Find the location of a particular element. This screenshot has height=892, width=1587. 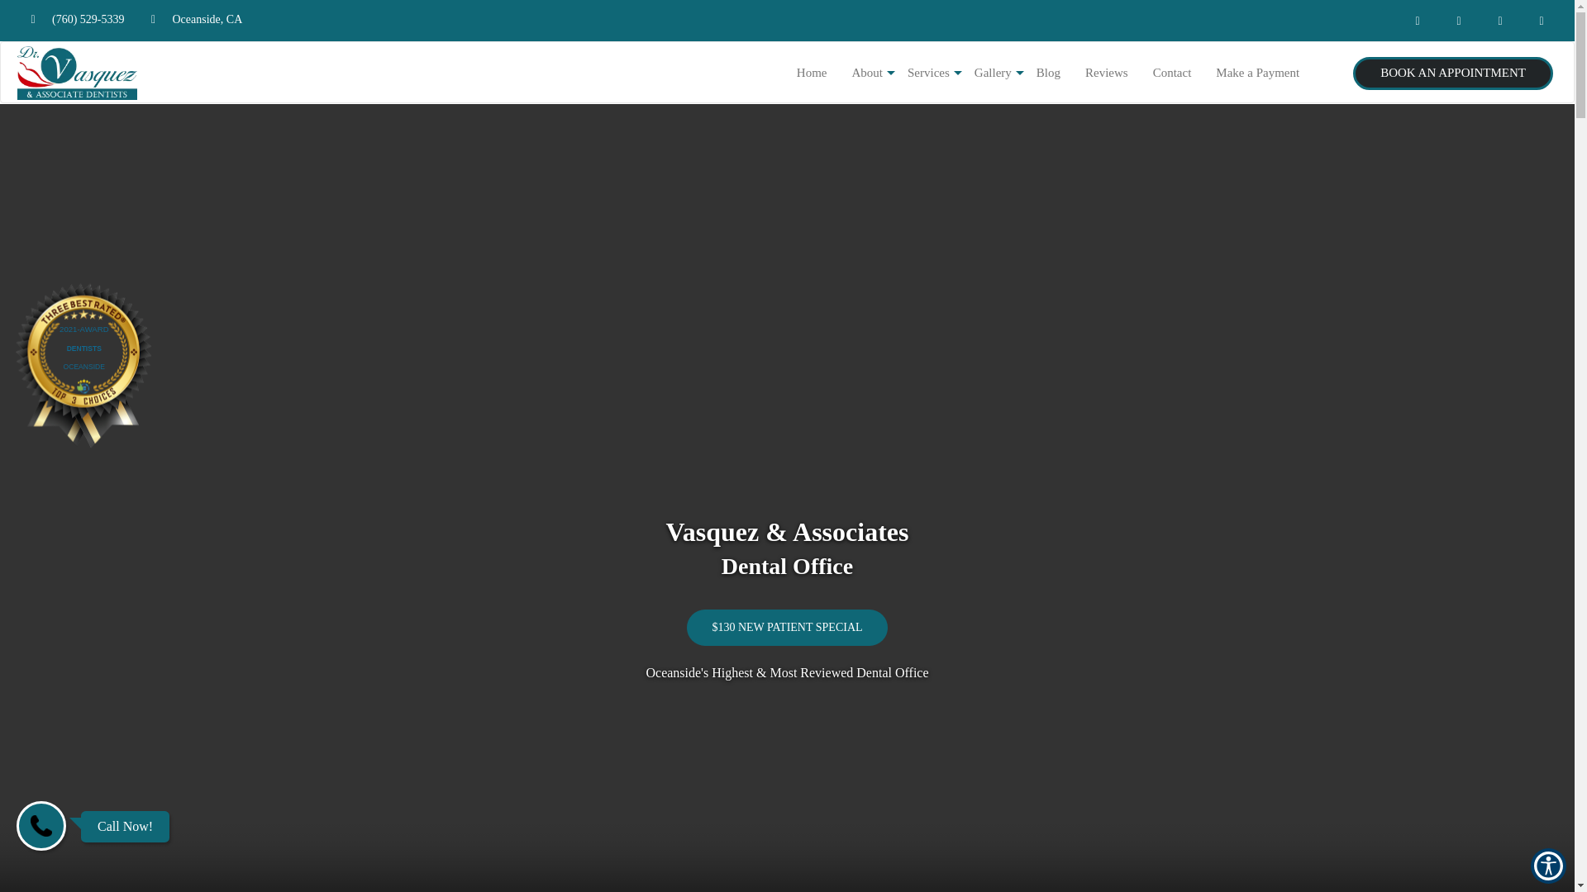

About is located at coordinates (868, 73).